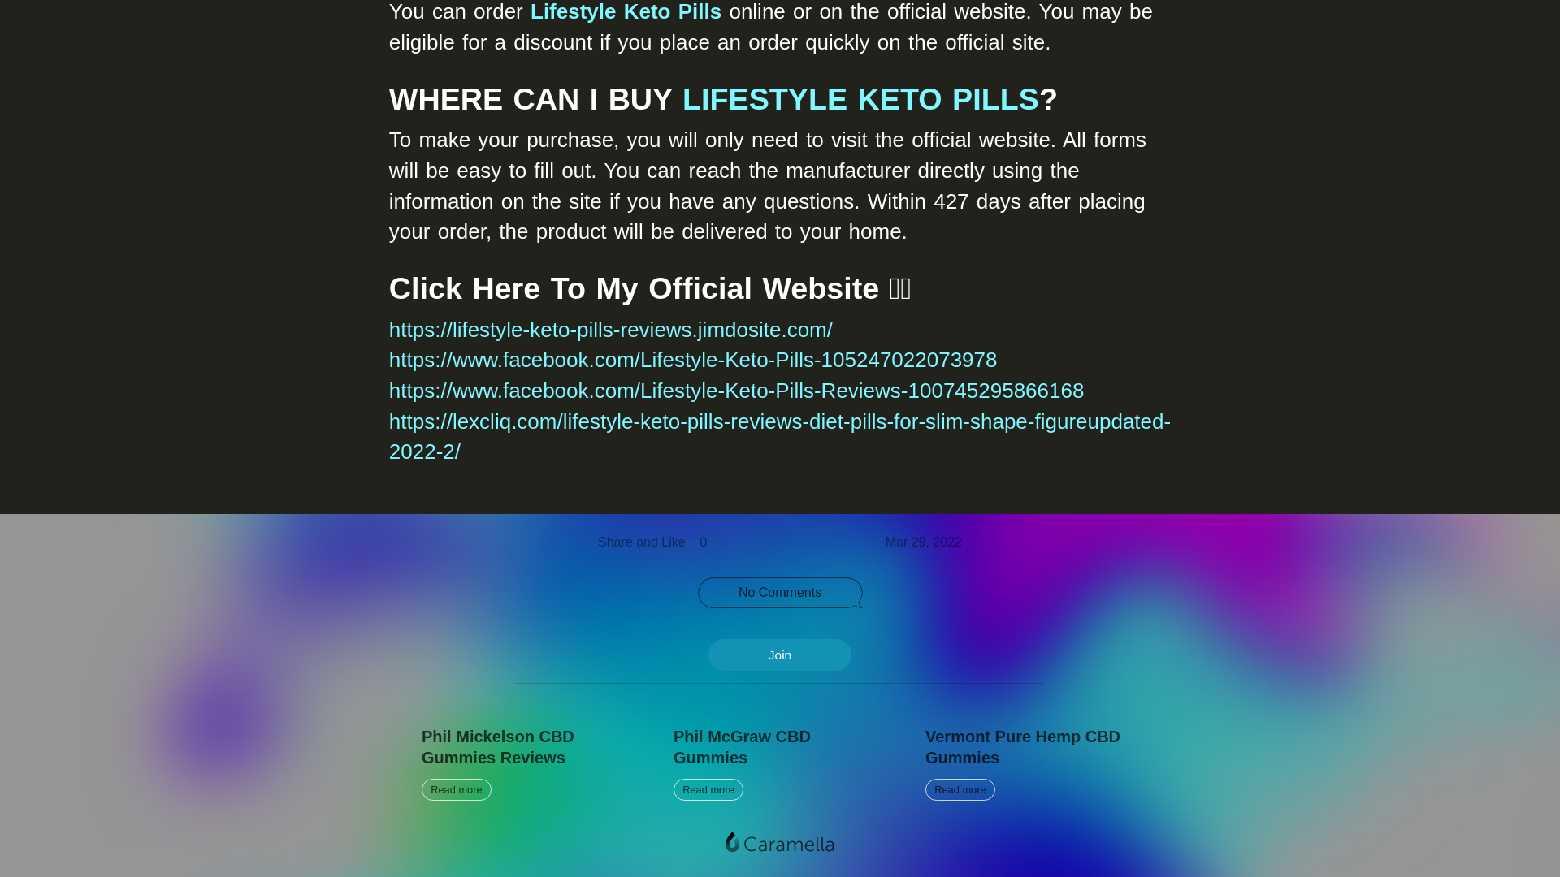  What do you see at coordinates (626, 11) in the screenshot?
I see `Share on Facebook` at bounding box center [626, 11].